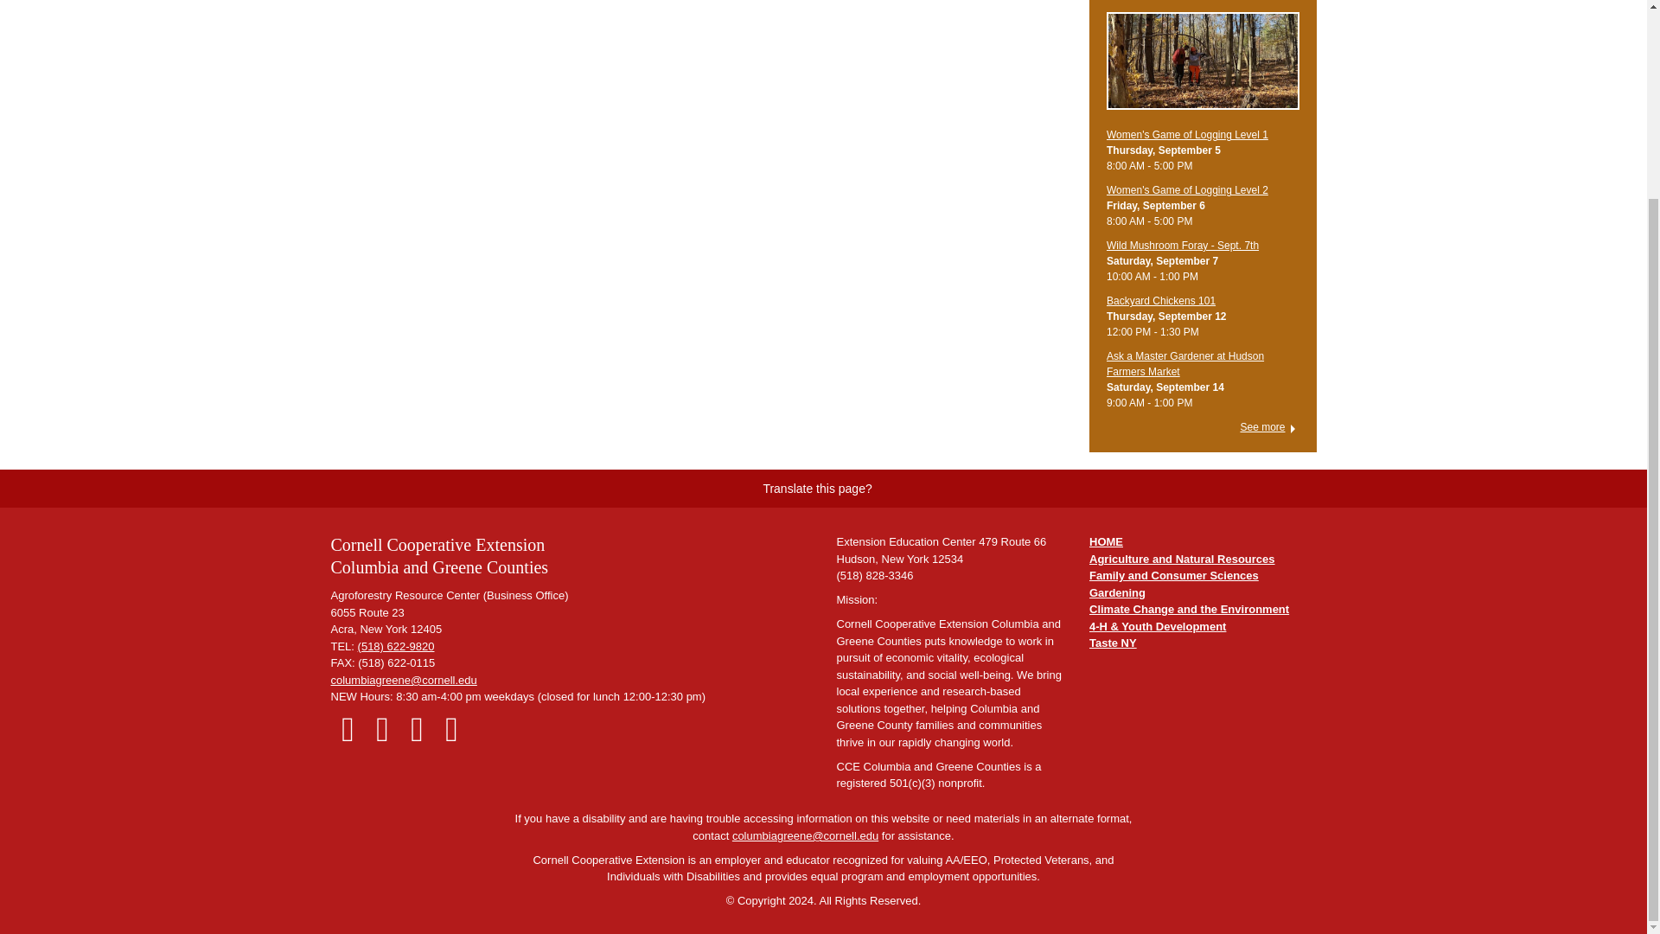  What do you see at coordinates (1183, 245) in the screenshot?
I see `Wild Mushroom Foray - Sept. 7th` at bounding box center [1183, 245].